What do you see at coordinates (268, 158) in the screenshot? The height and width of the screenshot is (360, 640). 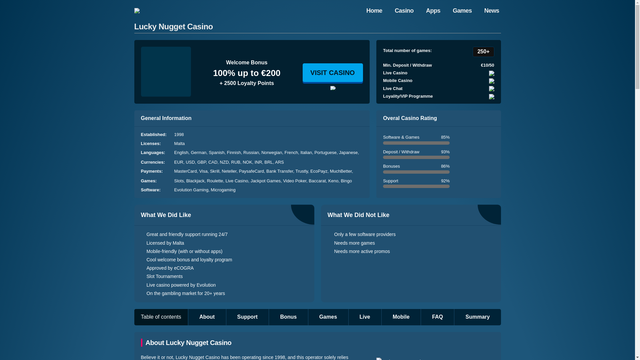 I see `Bangla` at bounding box center [268, 158].